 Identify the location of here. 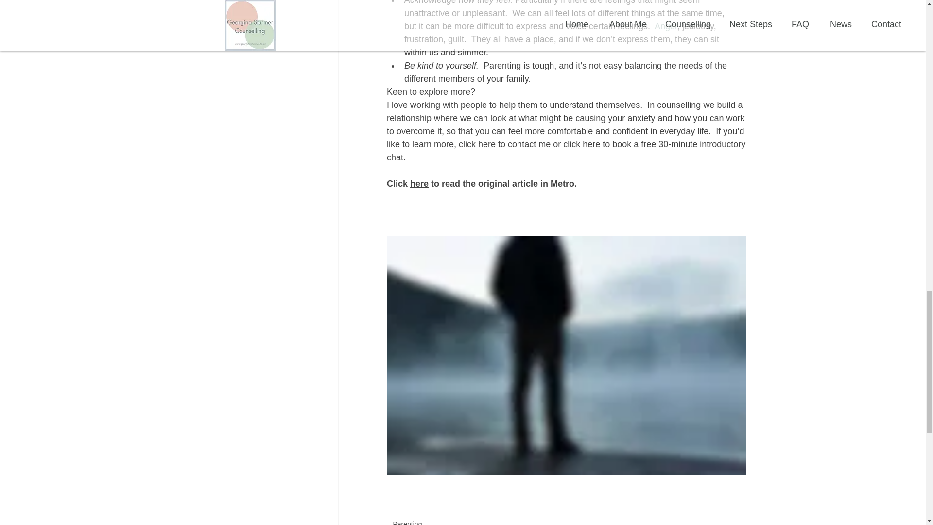
(419, 184).